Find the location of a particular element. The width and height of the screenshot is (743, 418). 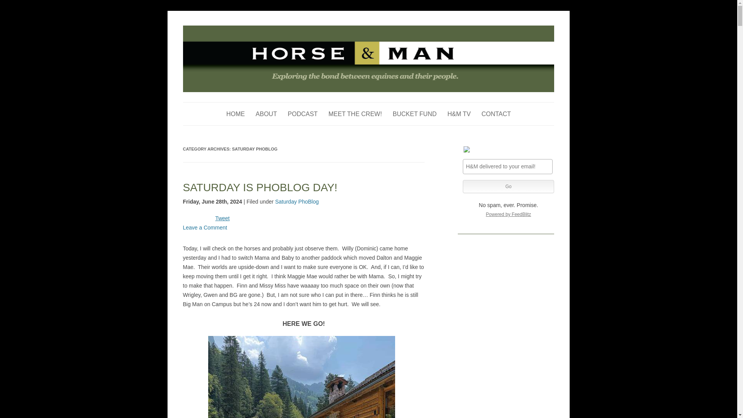

CONTACT is located at coordinates (496, 114).